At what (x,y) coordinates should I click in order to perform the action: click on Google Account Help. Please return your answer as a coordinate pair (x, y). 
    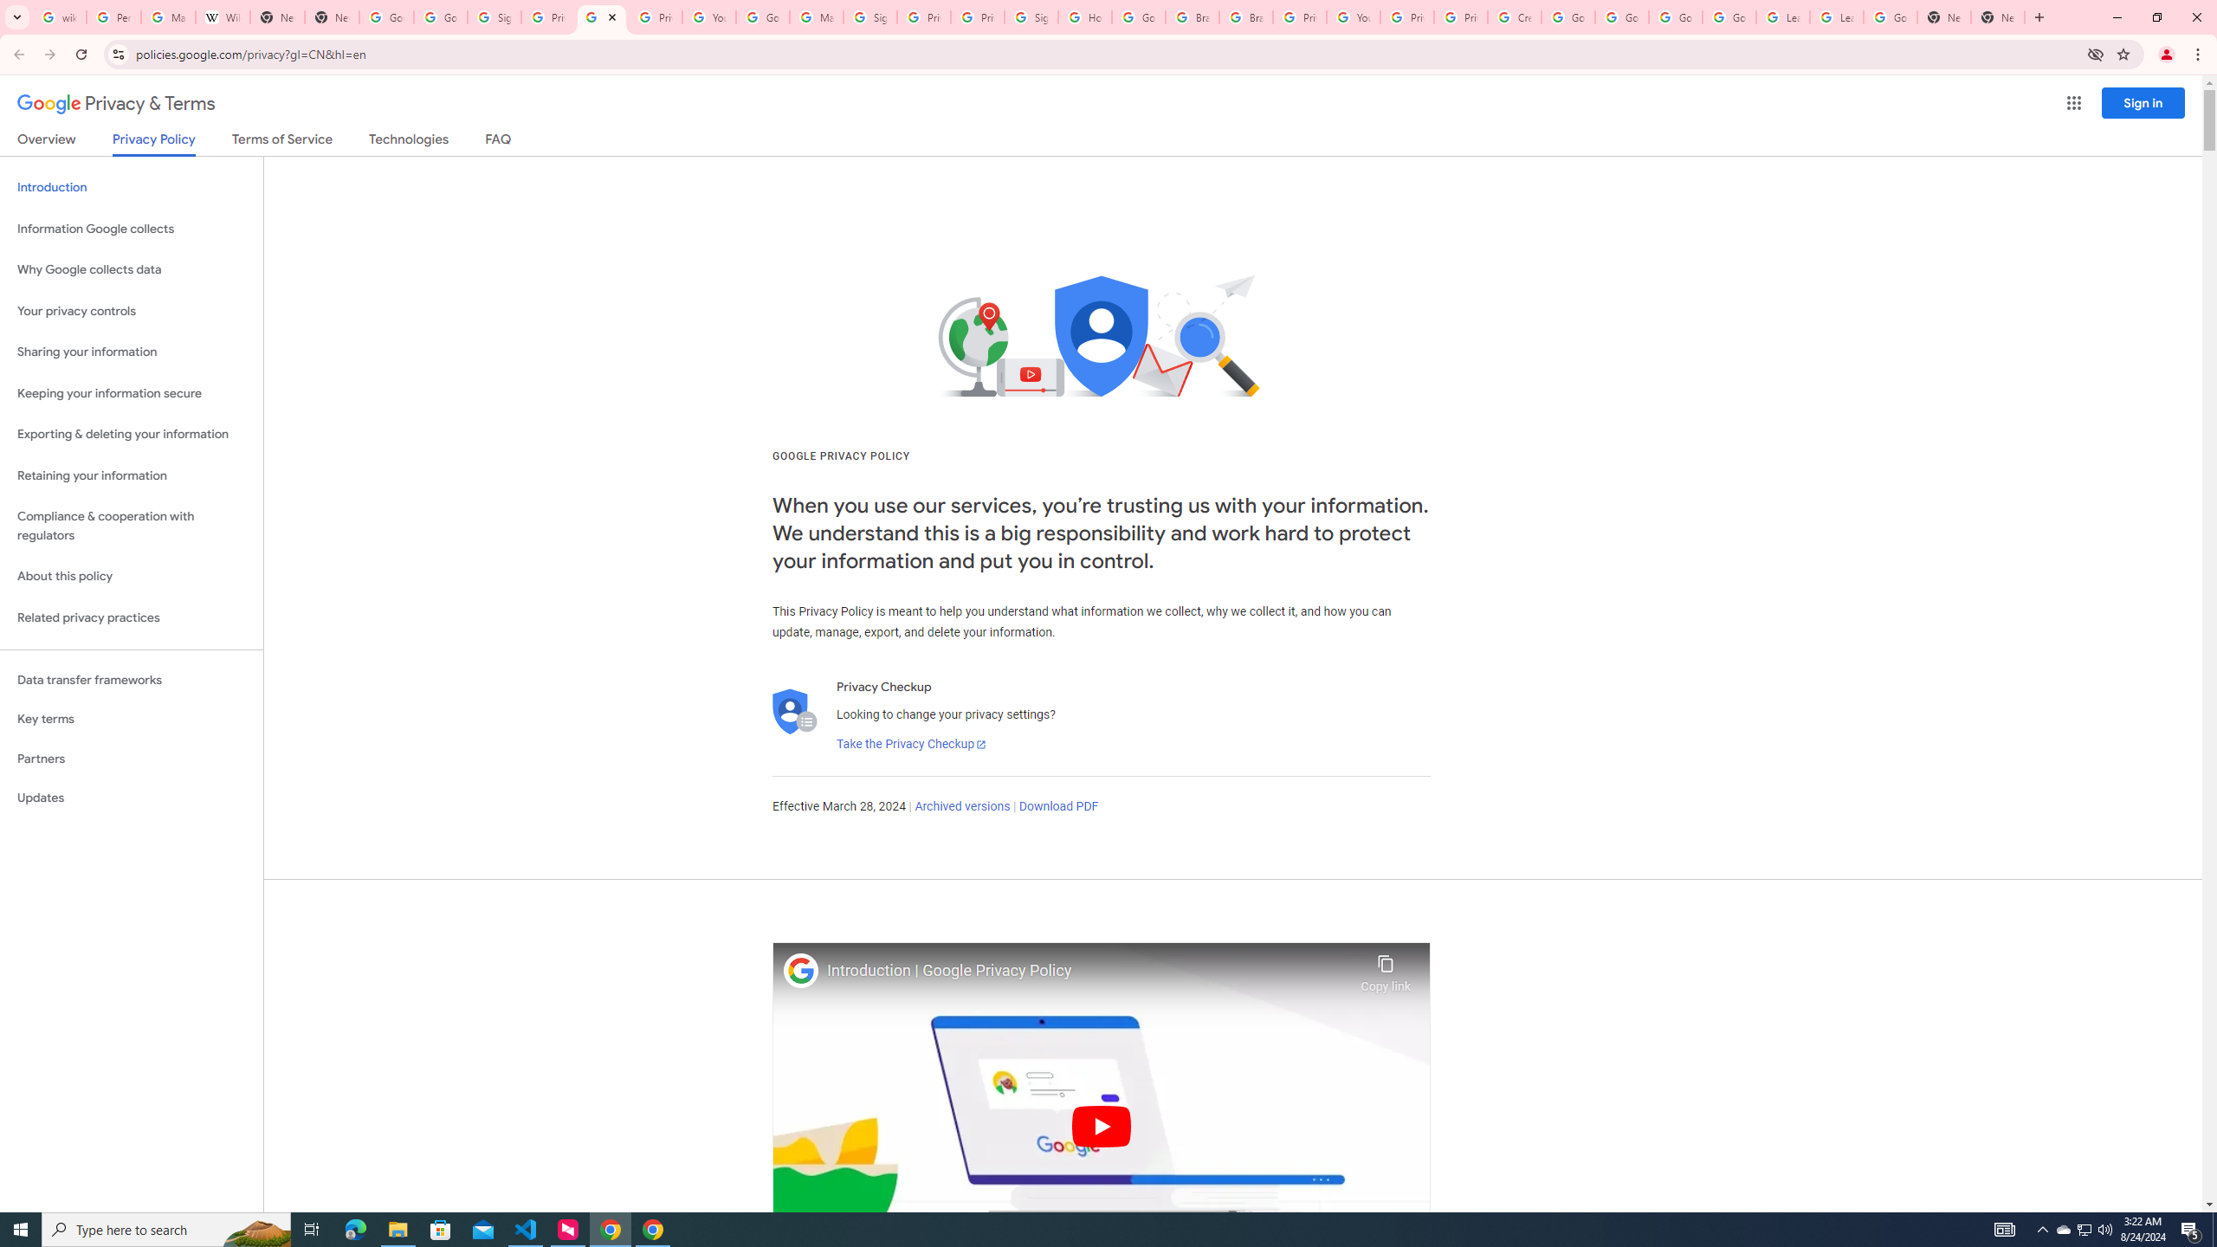
    Looking at the image, I should click on (1675, 17).